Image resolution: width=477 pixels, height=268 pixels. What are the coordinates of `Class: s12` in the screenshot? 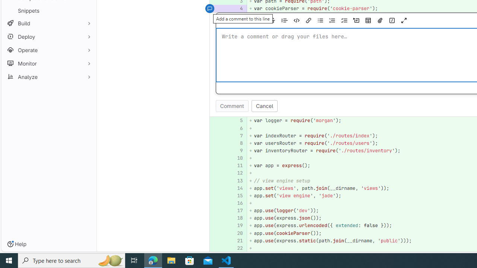 It's located at (209, 247).